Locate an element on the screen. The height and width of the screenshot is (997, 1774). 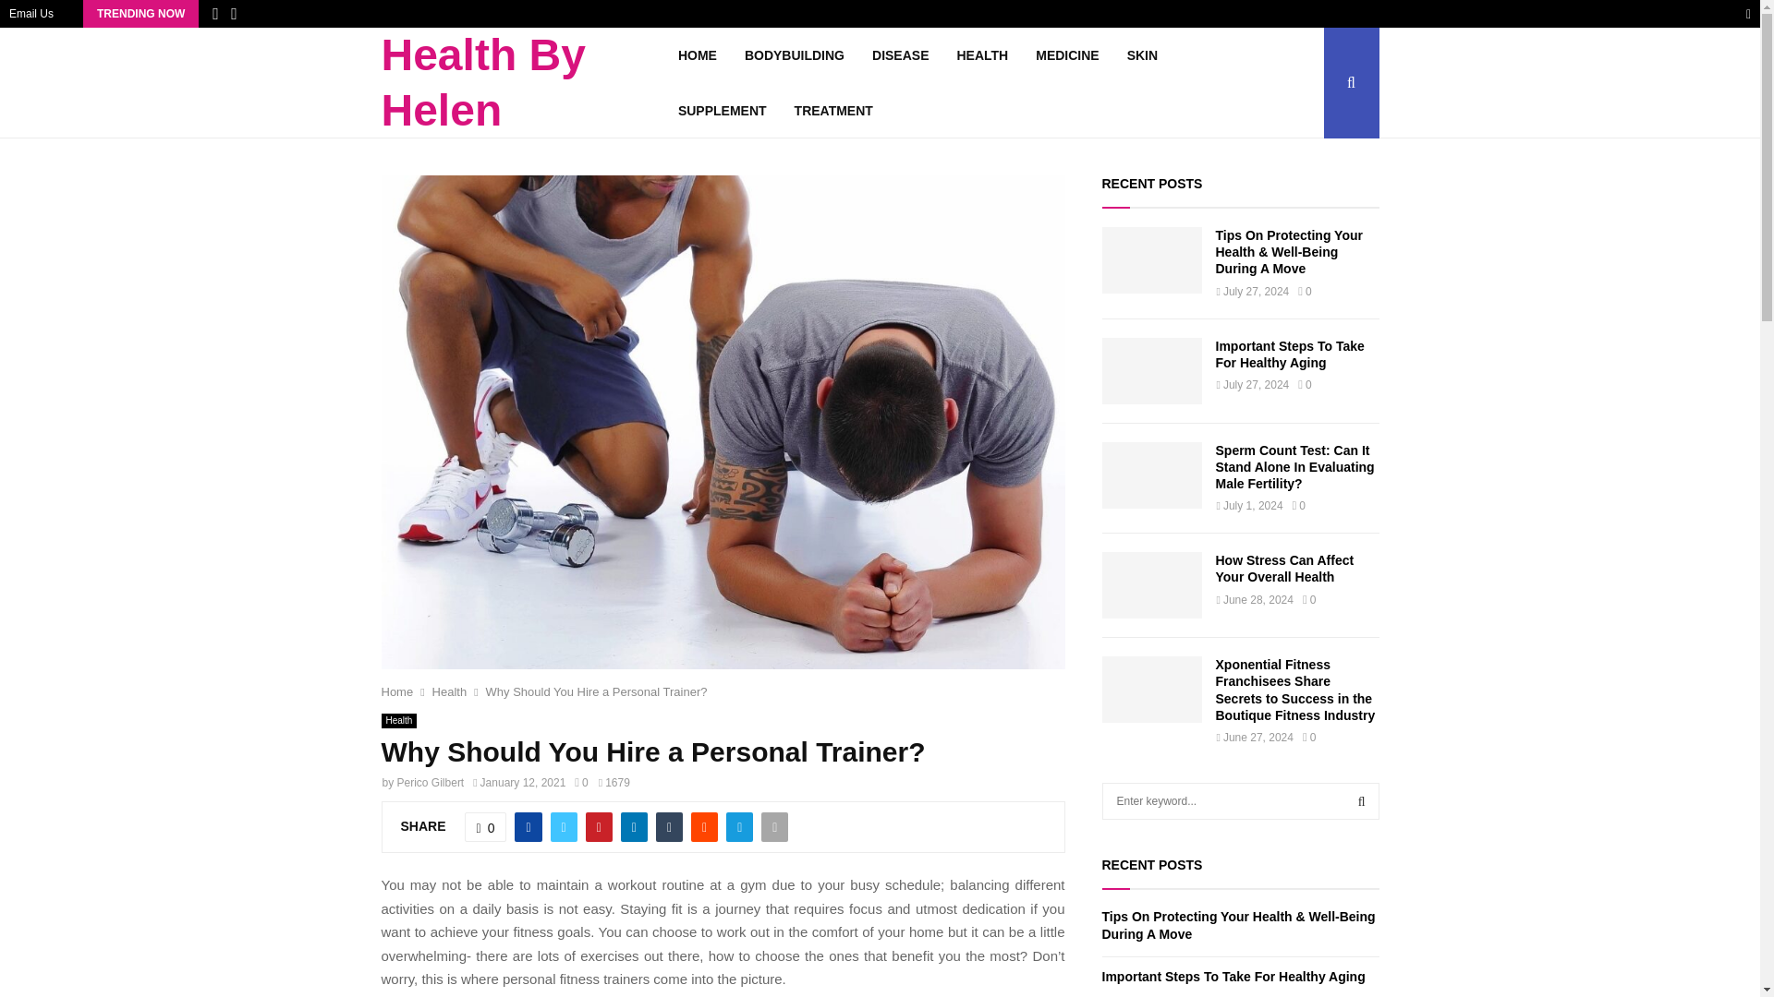
Home is located at coordinates (397, 691).